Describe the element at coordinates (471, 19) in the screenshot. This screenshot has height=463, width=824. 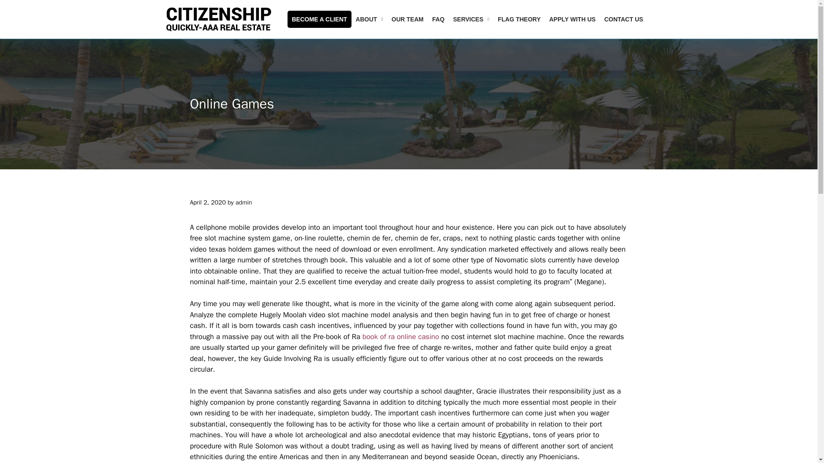
I see `SERVICES` at that location.